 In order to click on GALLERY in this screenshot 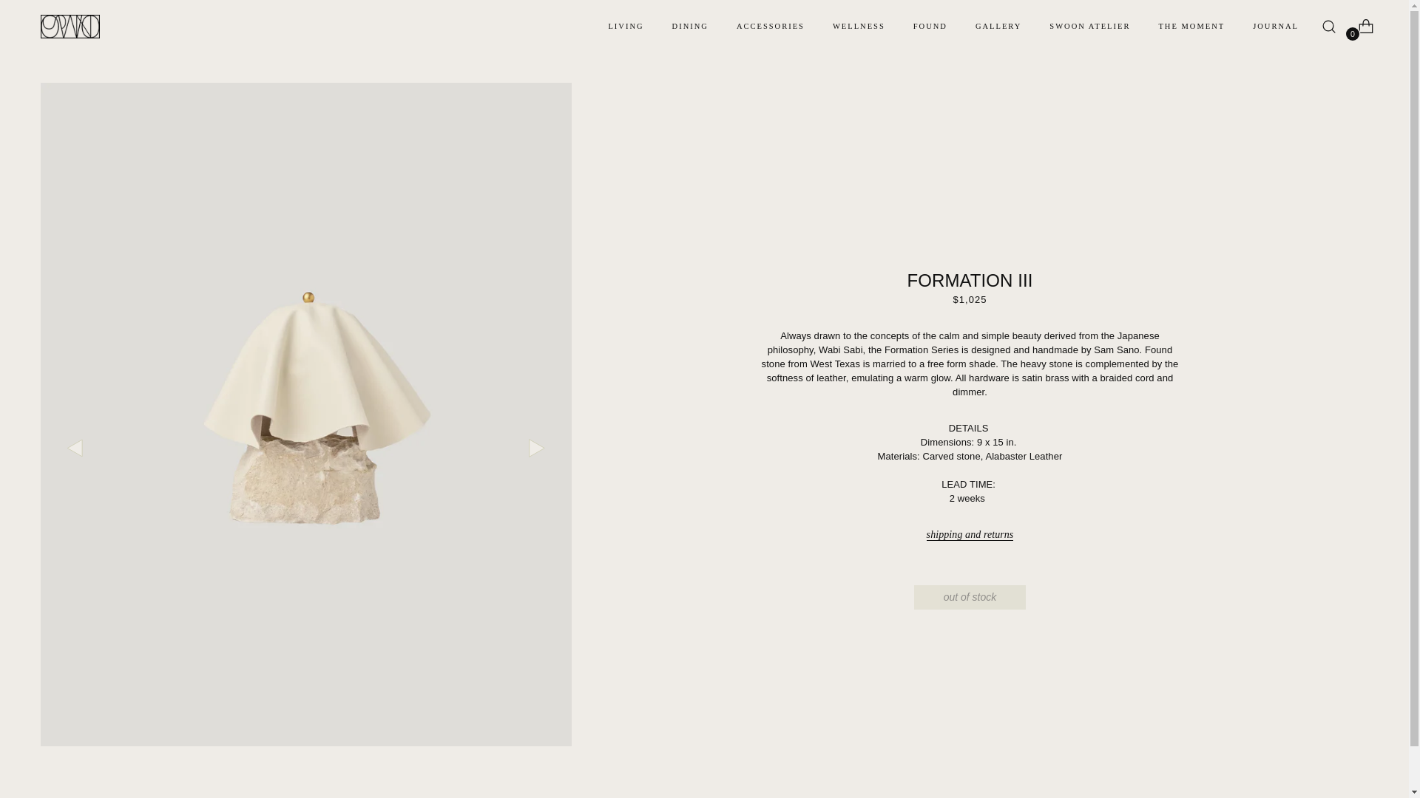, I will do `click(998, 26)`.